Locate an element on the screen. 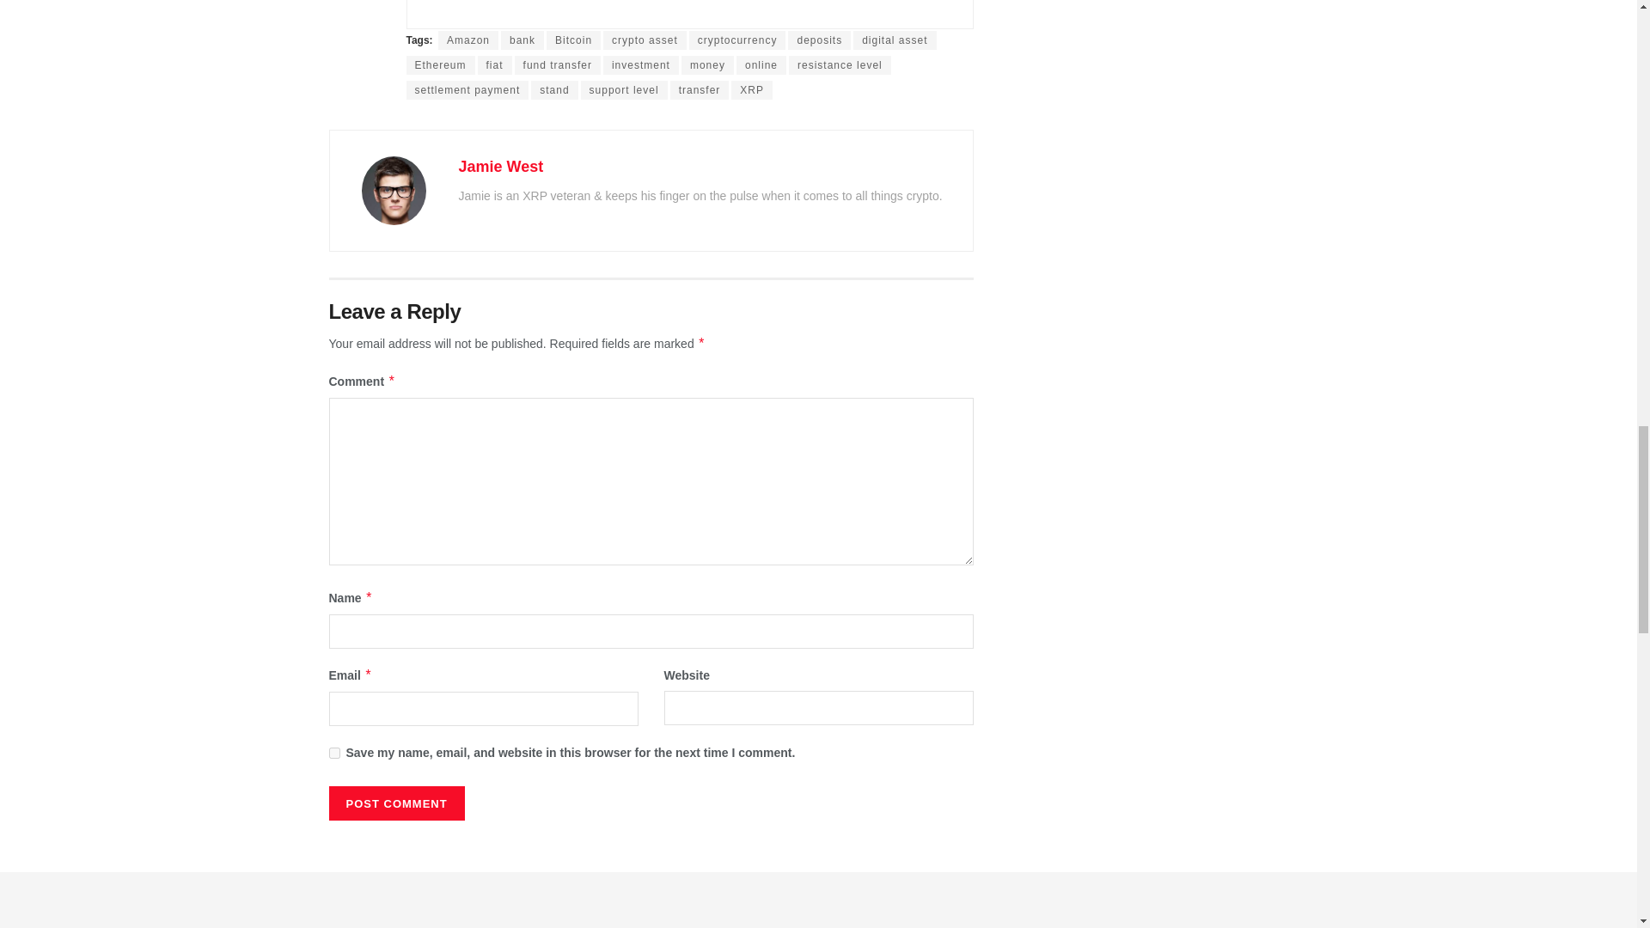 The image size is (1650, 928). cryptocurrency is located at coordinates (737, 40).